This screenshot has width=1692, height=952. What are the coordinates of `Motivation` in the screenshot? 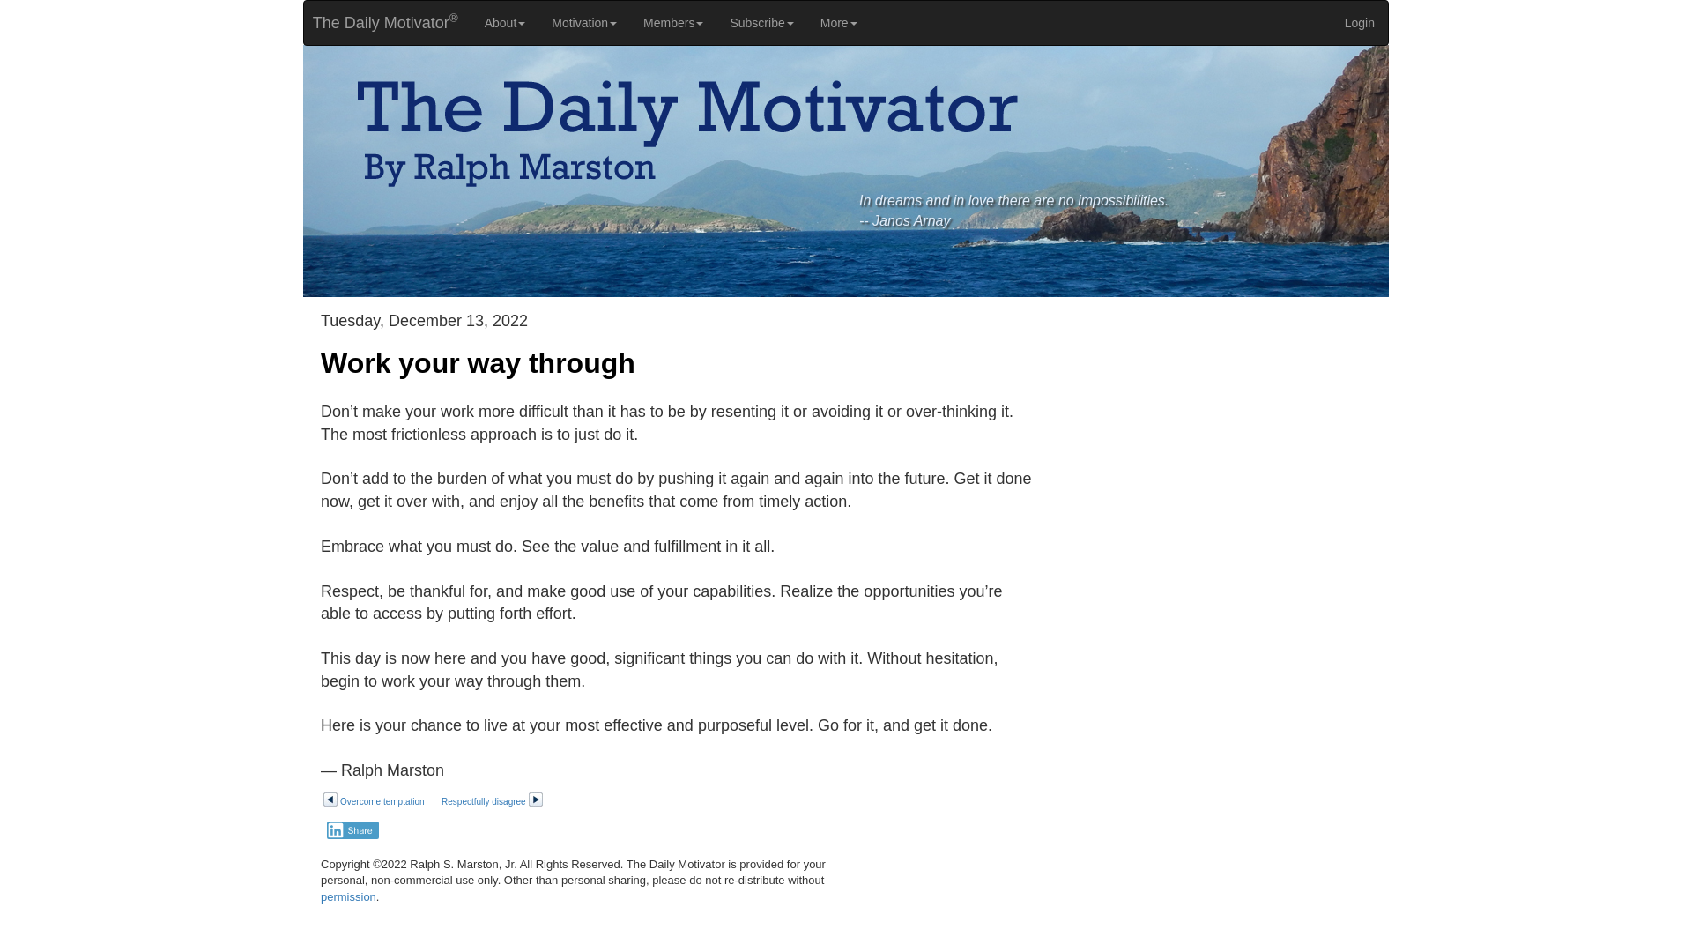 It's located at (583, 23).